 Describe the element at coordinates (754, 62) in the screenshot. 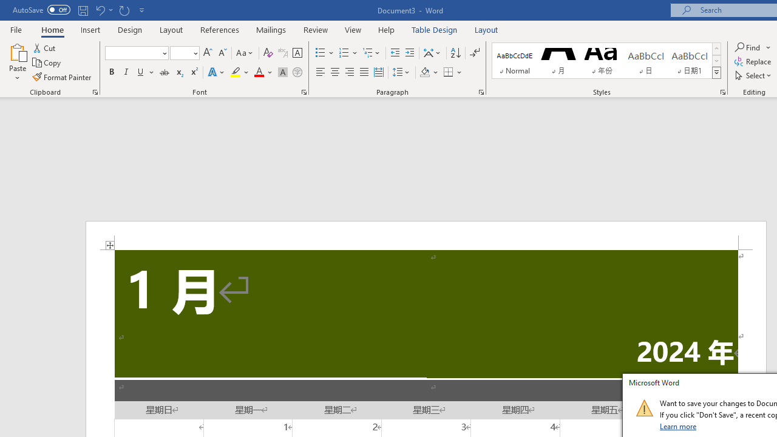

I see `Replace...` at that location.